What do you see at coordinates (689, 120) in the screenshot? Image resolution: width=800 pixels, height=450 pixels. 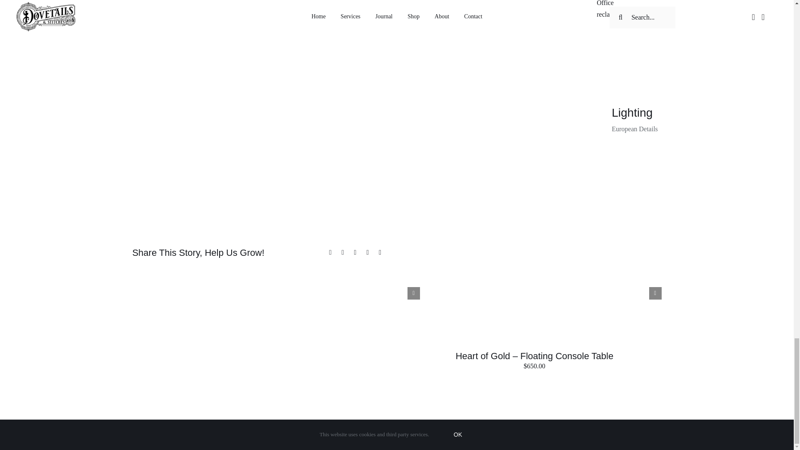 I see `Lighting Products` at bounding box center [689, 120].